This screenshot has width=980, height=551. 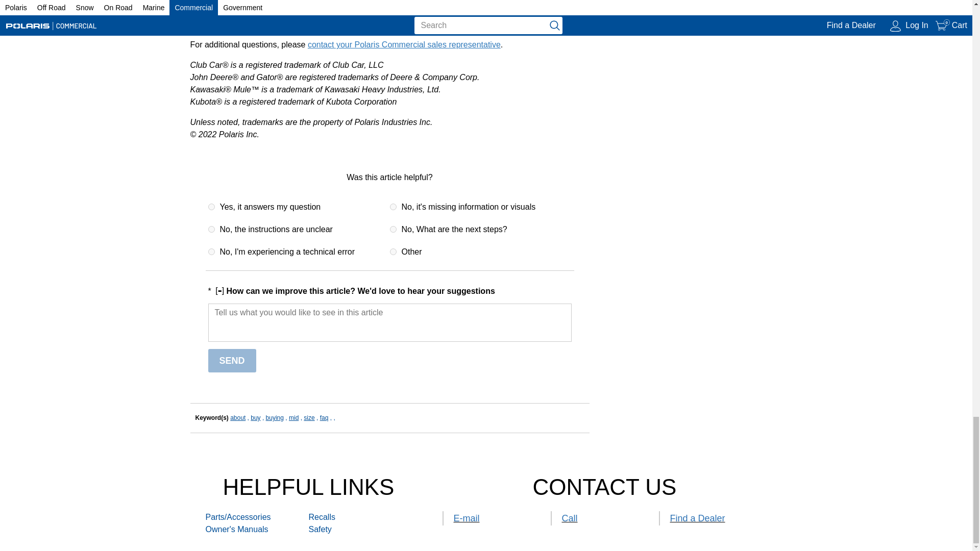 What do you see at coordinates (393, 206) in the screenshot?
I see `No. It is missing information or visuals` at bounding box center [393, 206].